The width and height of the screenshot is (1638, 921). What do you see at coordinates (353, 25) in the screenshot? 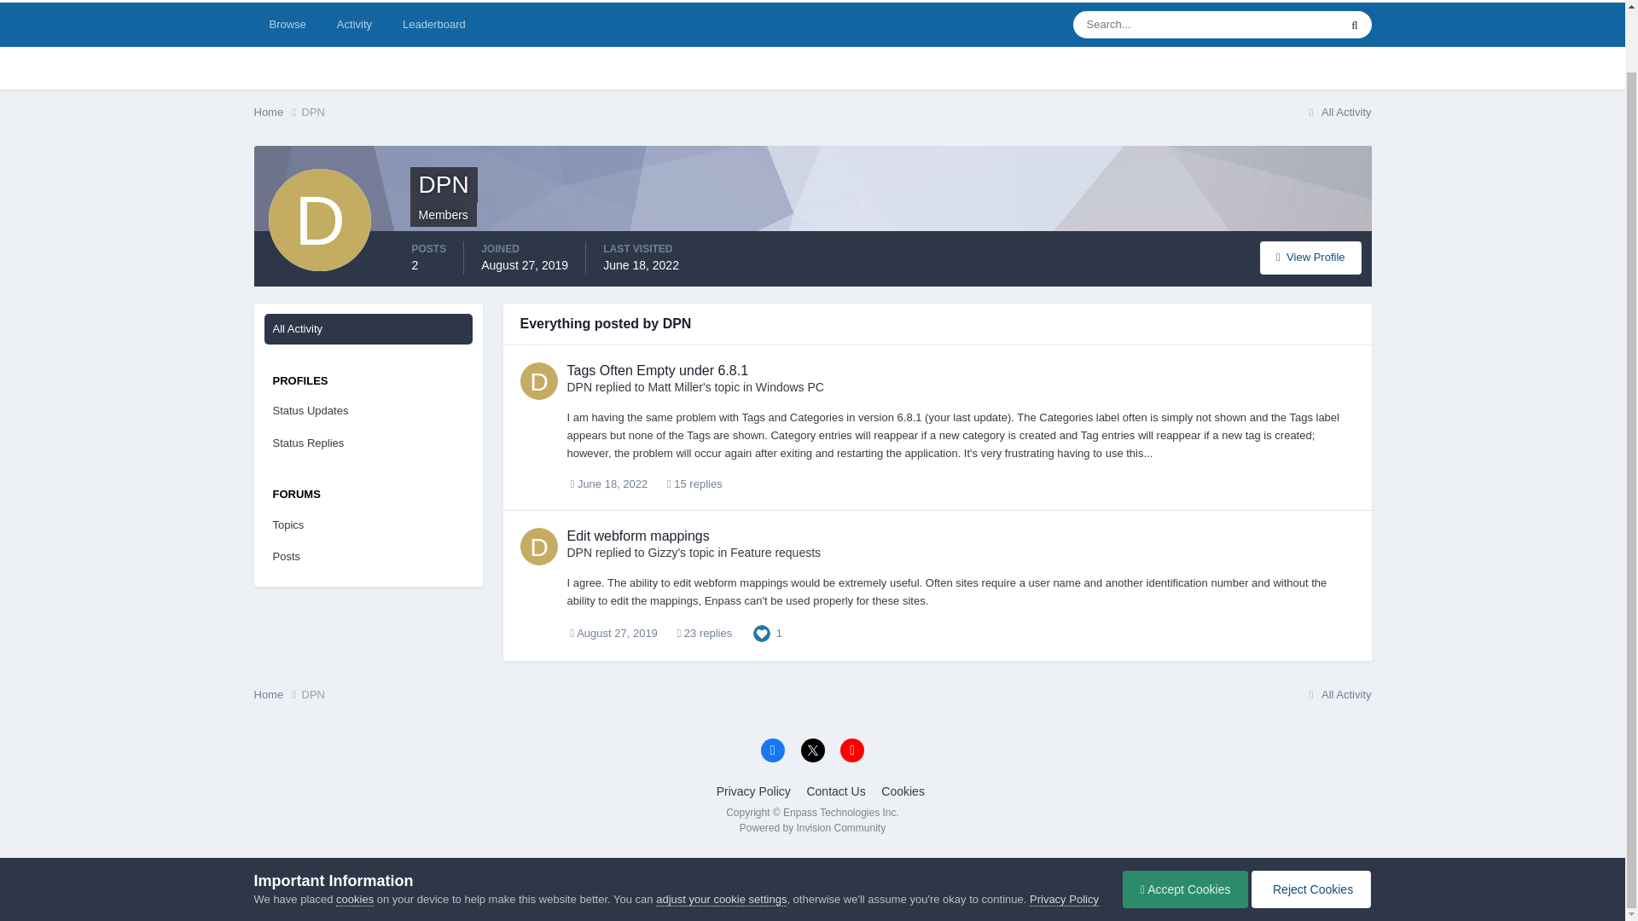
I see `Activity` at bounding box center [353, 25].